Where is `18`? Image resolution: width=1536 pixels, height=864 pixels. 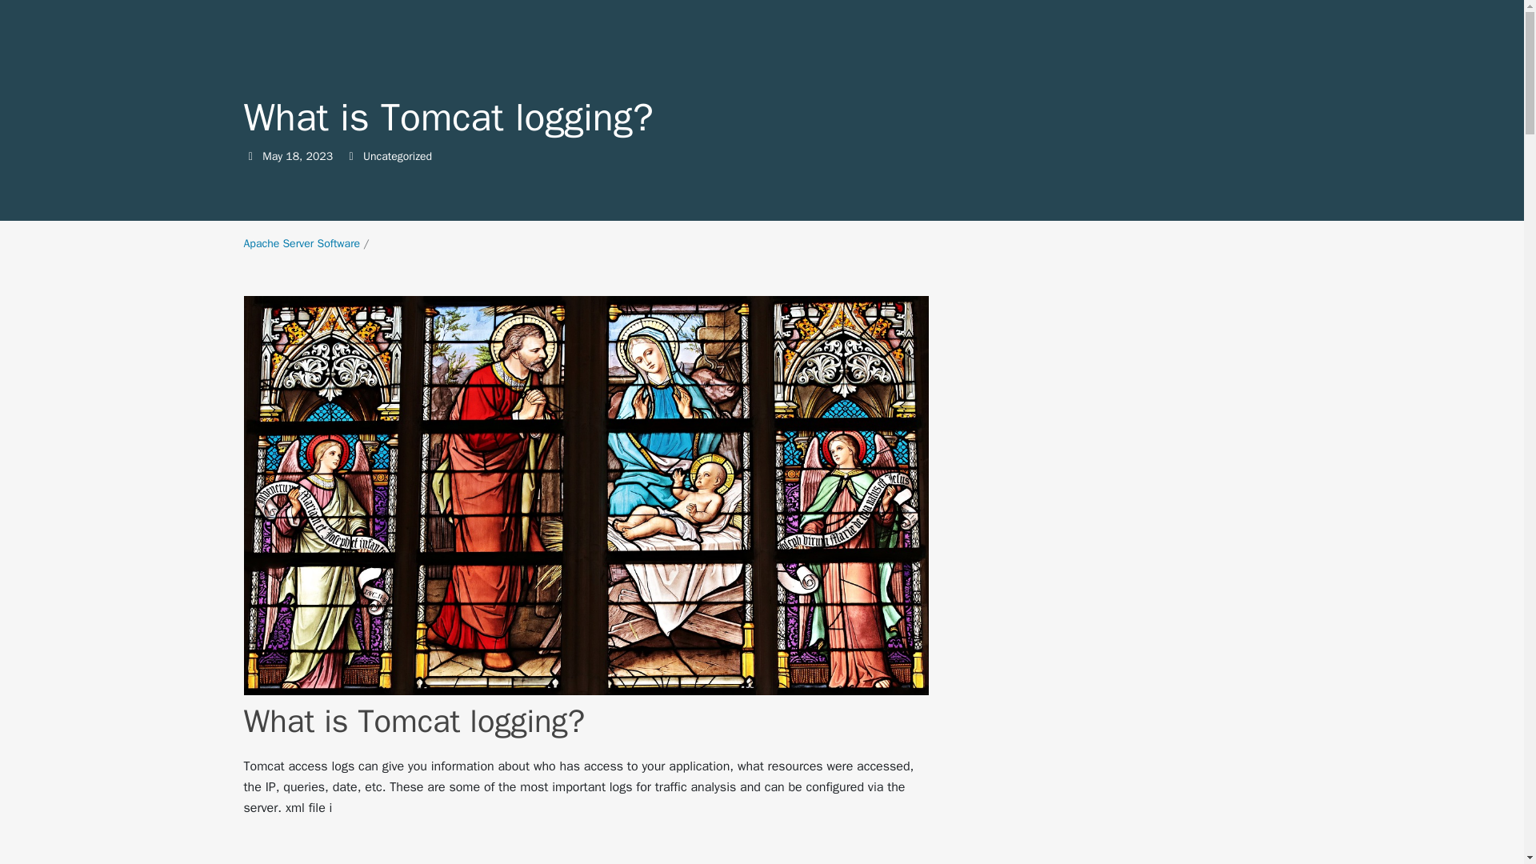
18 is located at coordinates (319, 156).